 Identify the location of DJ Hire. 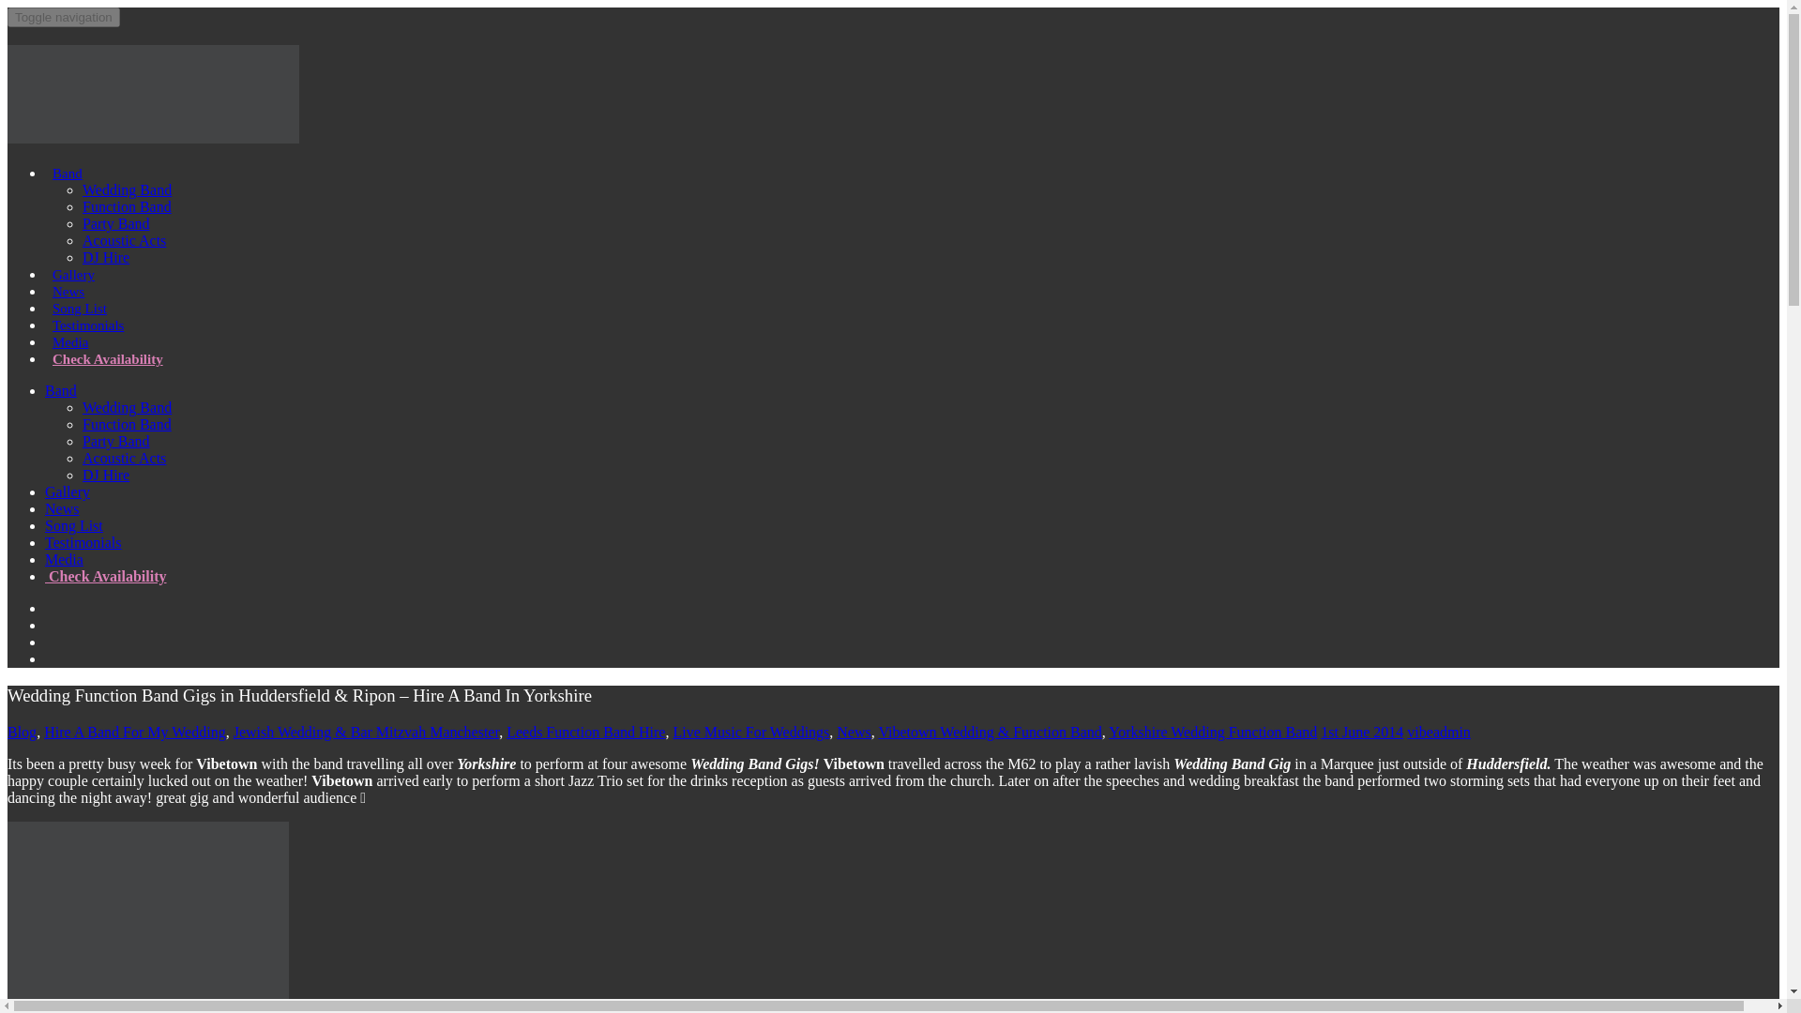
(106, 475).